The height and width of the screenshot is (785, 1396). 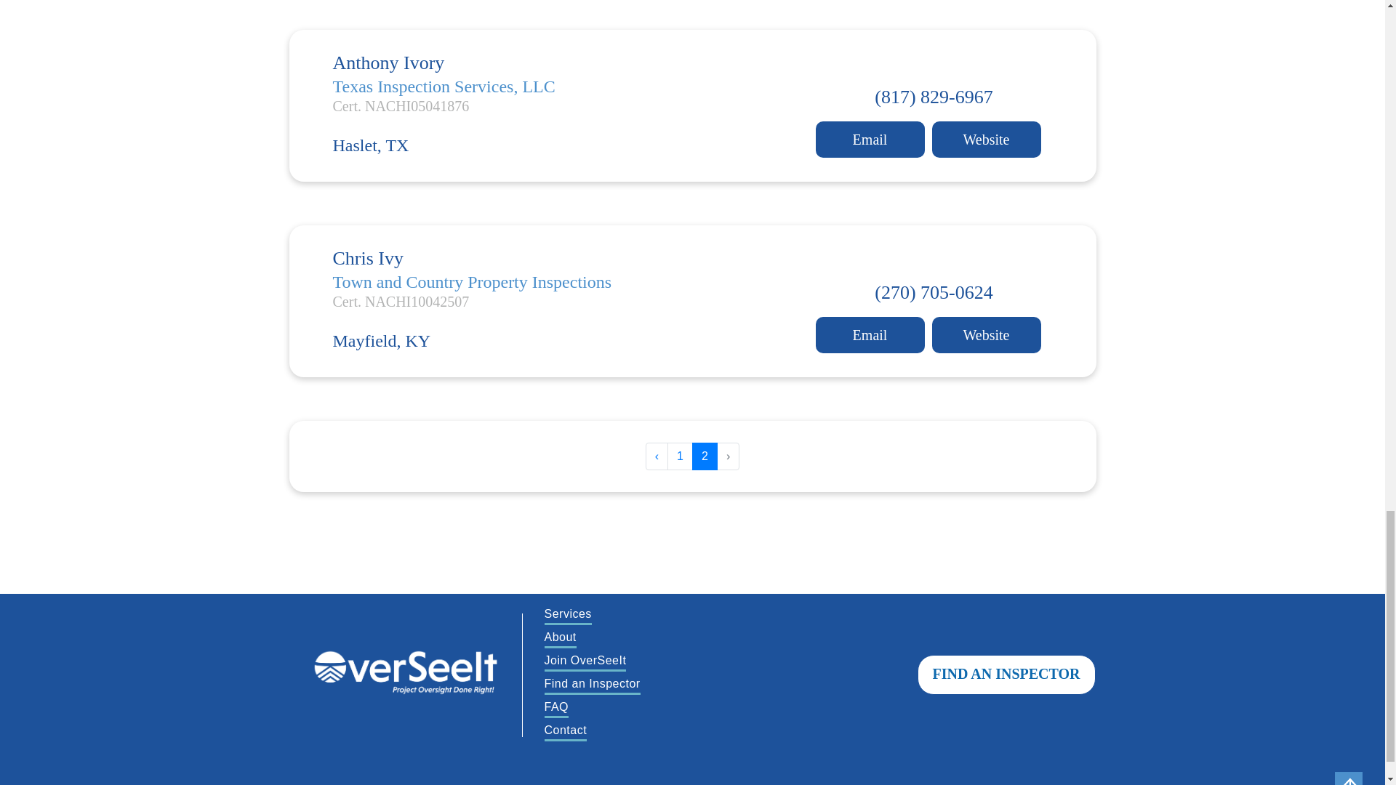 I want to click on About, so click(x=560, y=638).